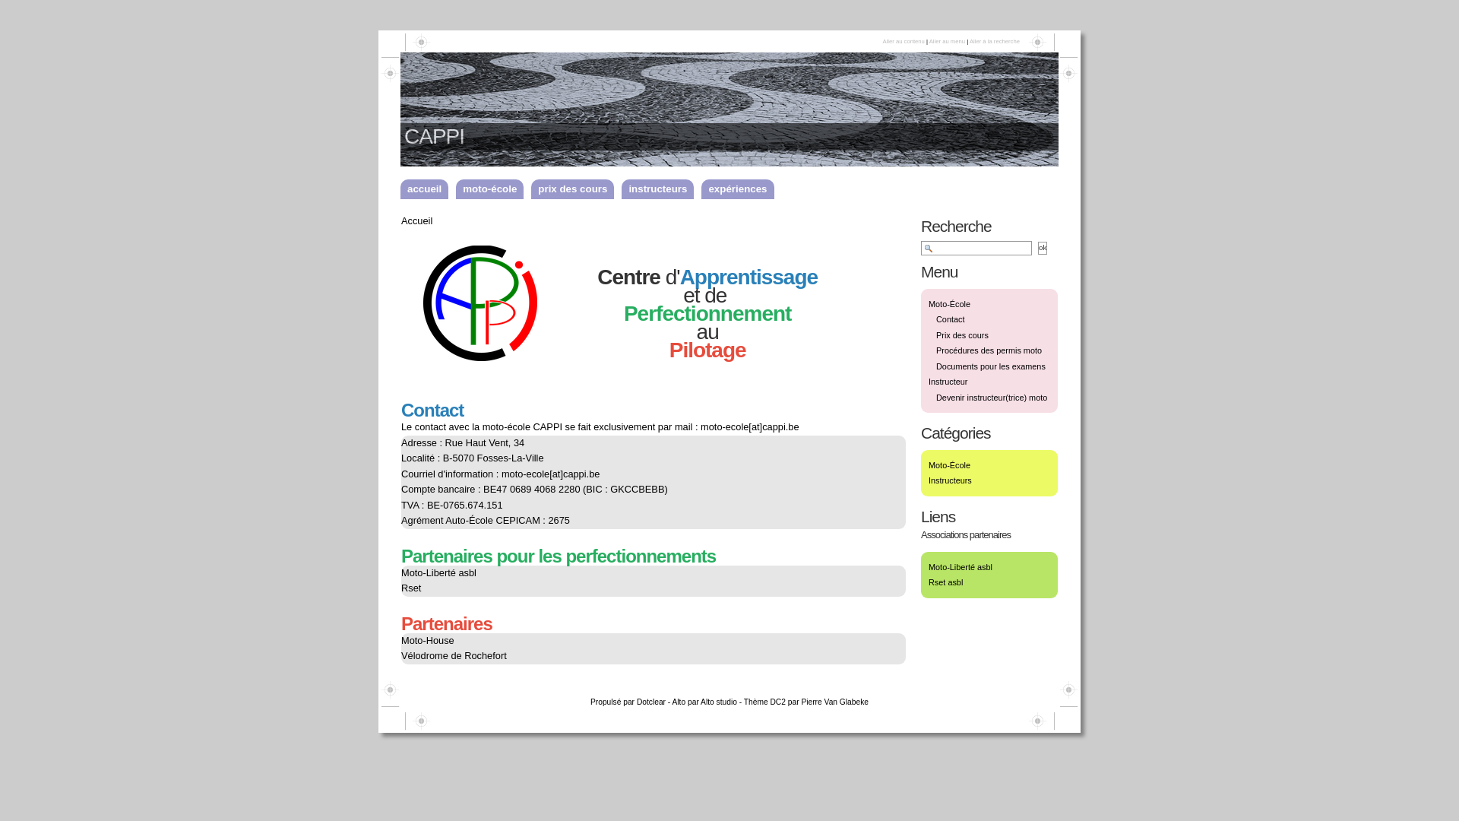 Image resolution: width=1459 pixels, height=821 pixels. What do you see at coordinates (550, 474) in the screenshot?
I see `moto-ecole[at]cappi.be` at bounding box center [550, 474].